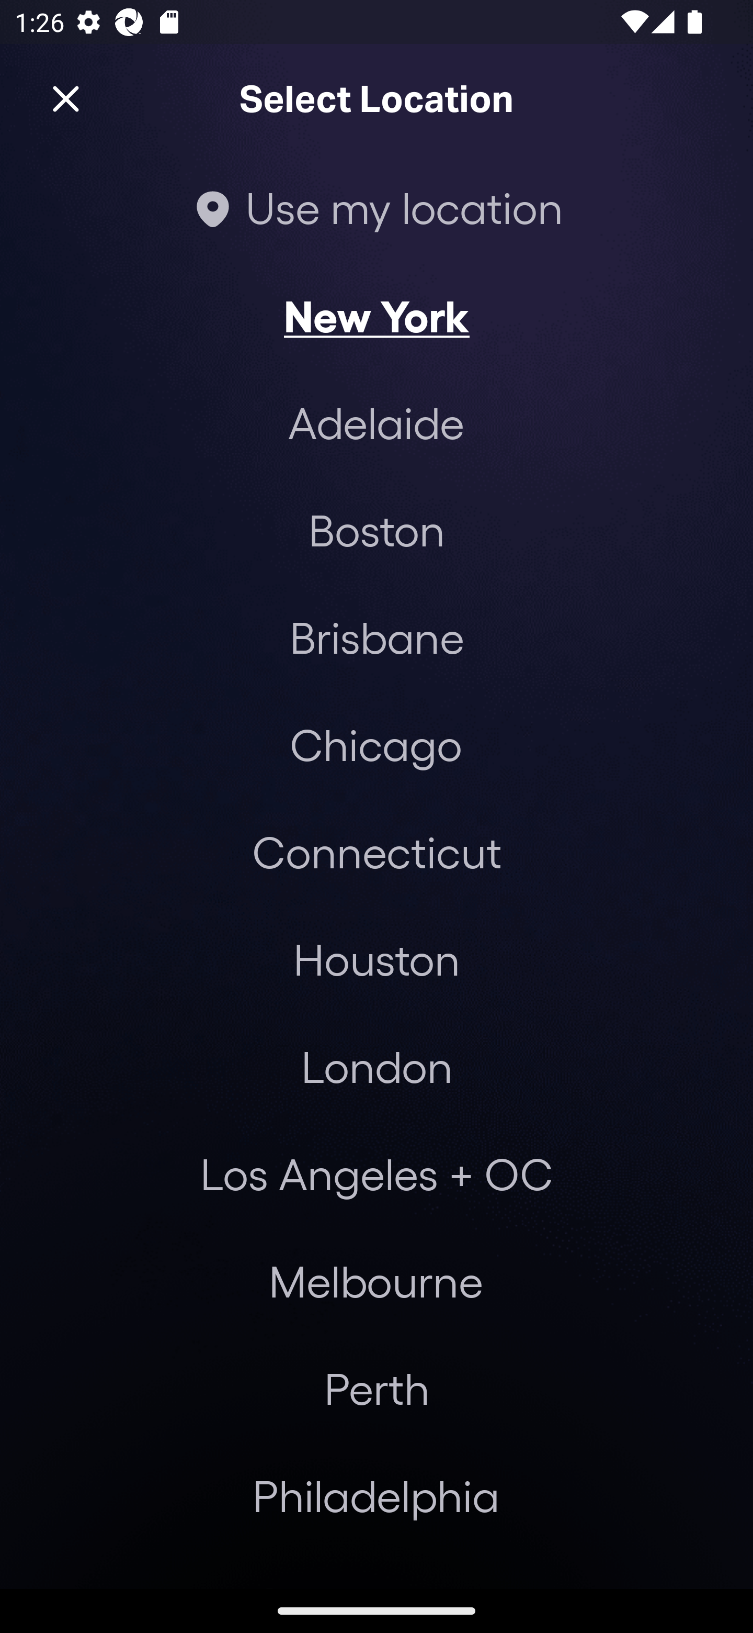  What do you see at coordinates (376, 315) in the screenshot?
I see `New York` at bounding box center [376, 315].